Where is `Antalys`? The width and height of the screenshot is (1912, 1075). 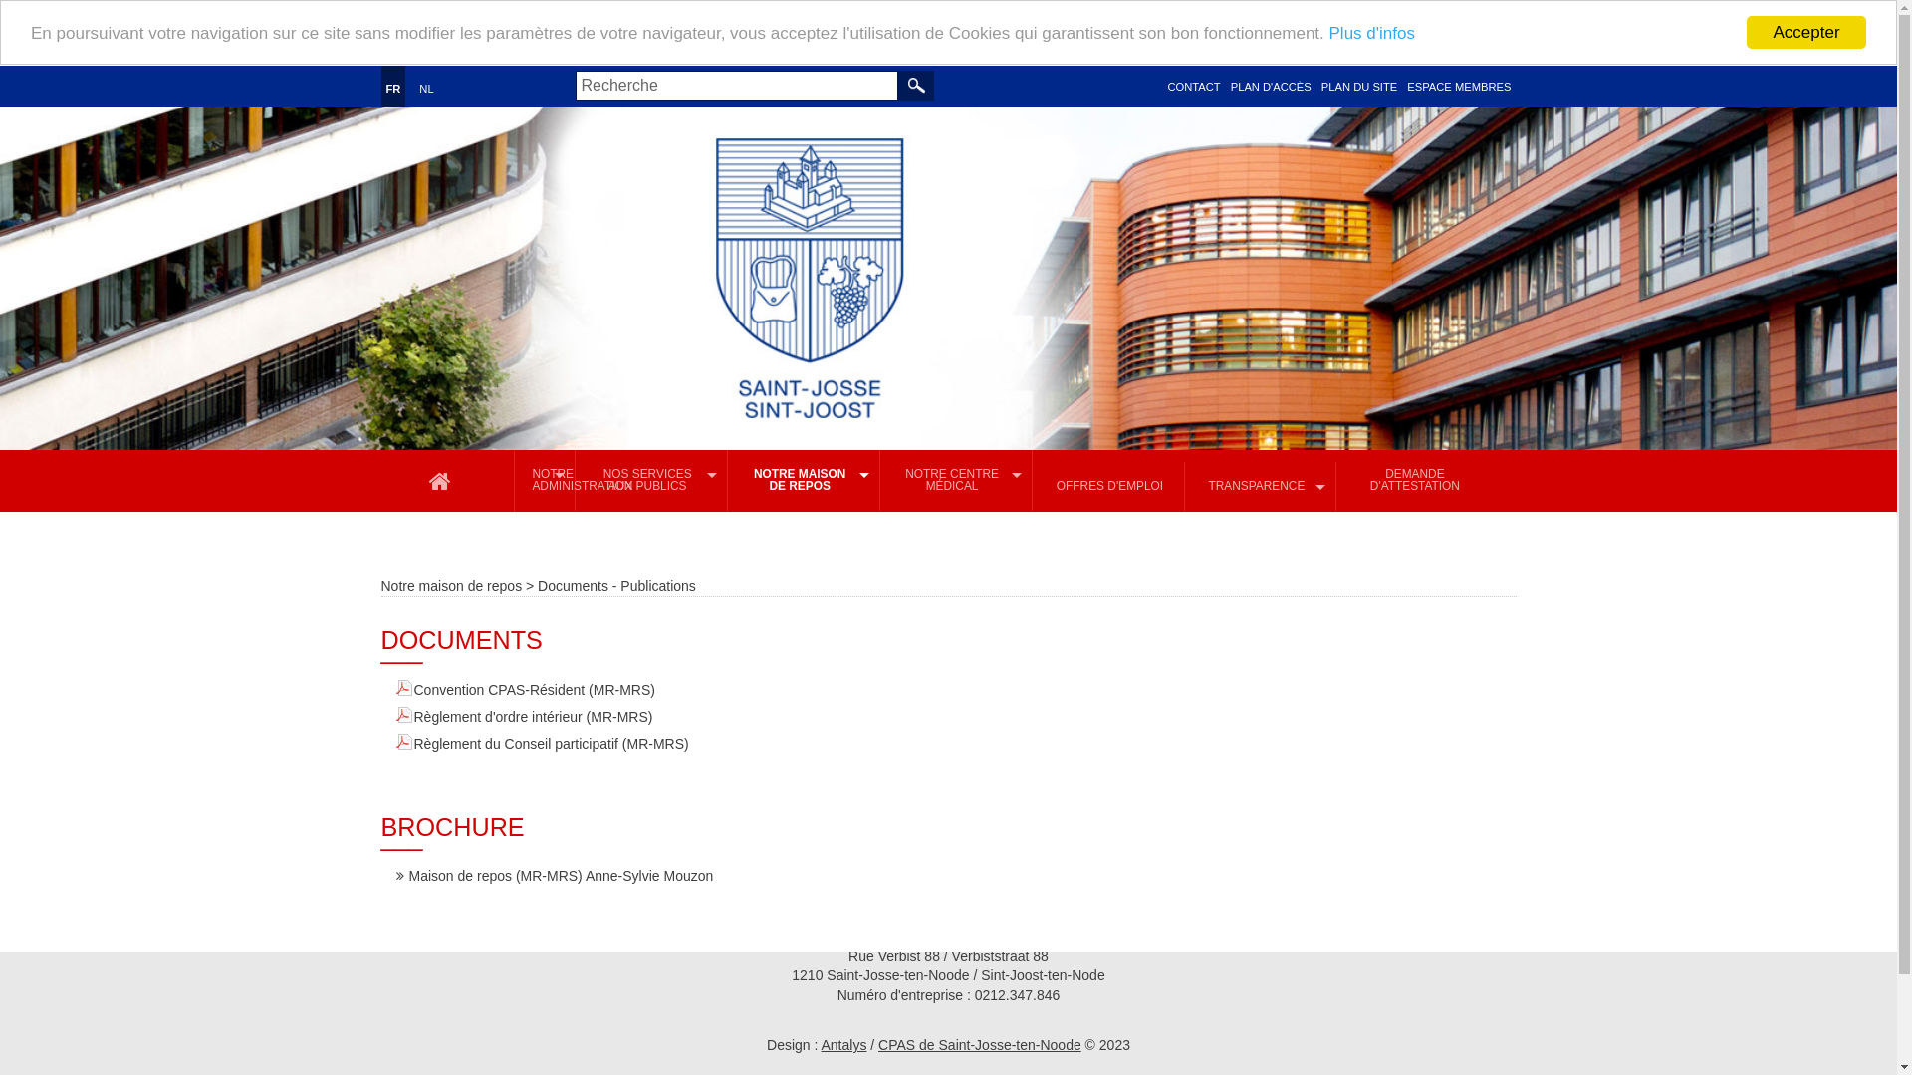 Antalys is located at coordinates (843, 1045).